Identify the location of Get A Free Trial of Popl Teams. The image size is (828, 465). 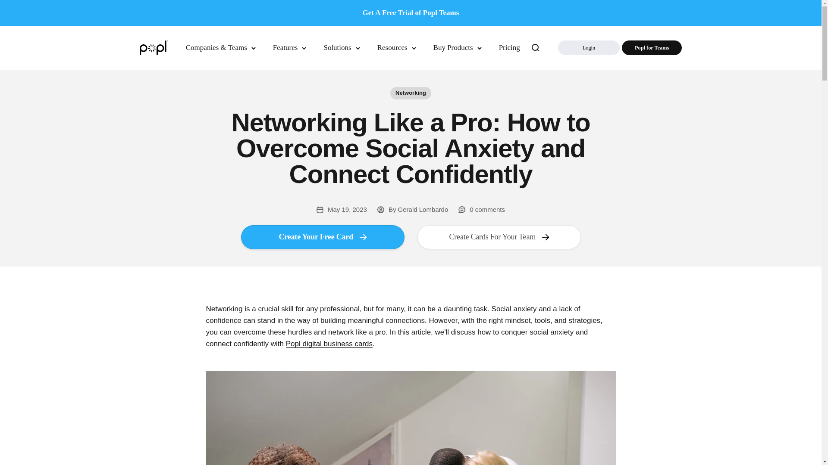
(411, 13).